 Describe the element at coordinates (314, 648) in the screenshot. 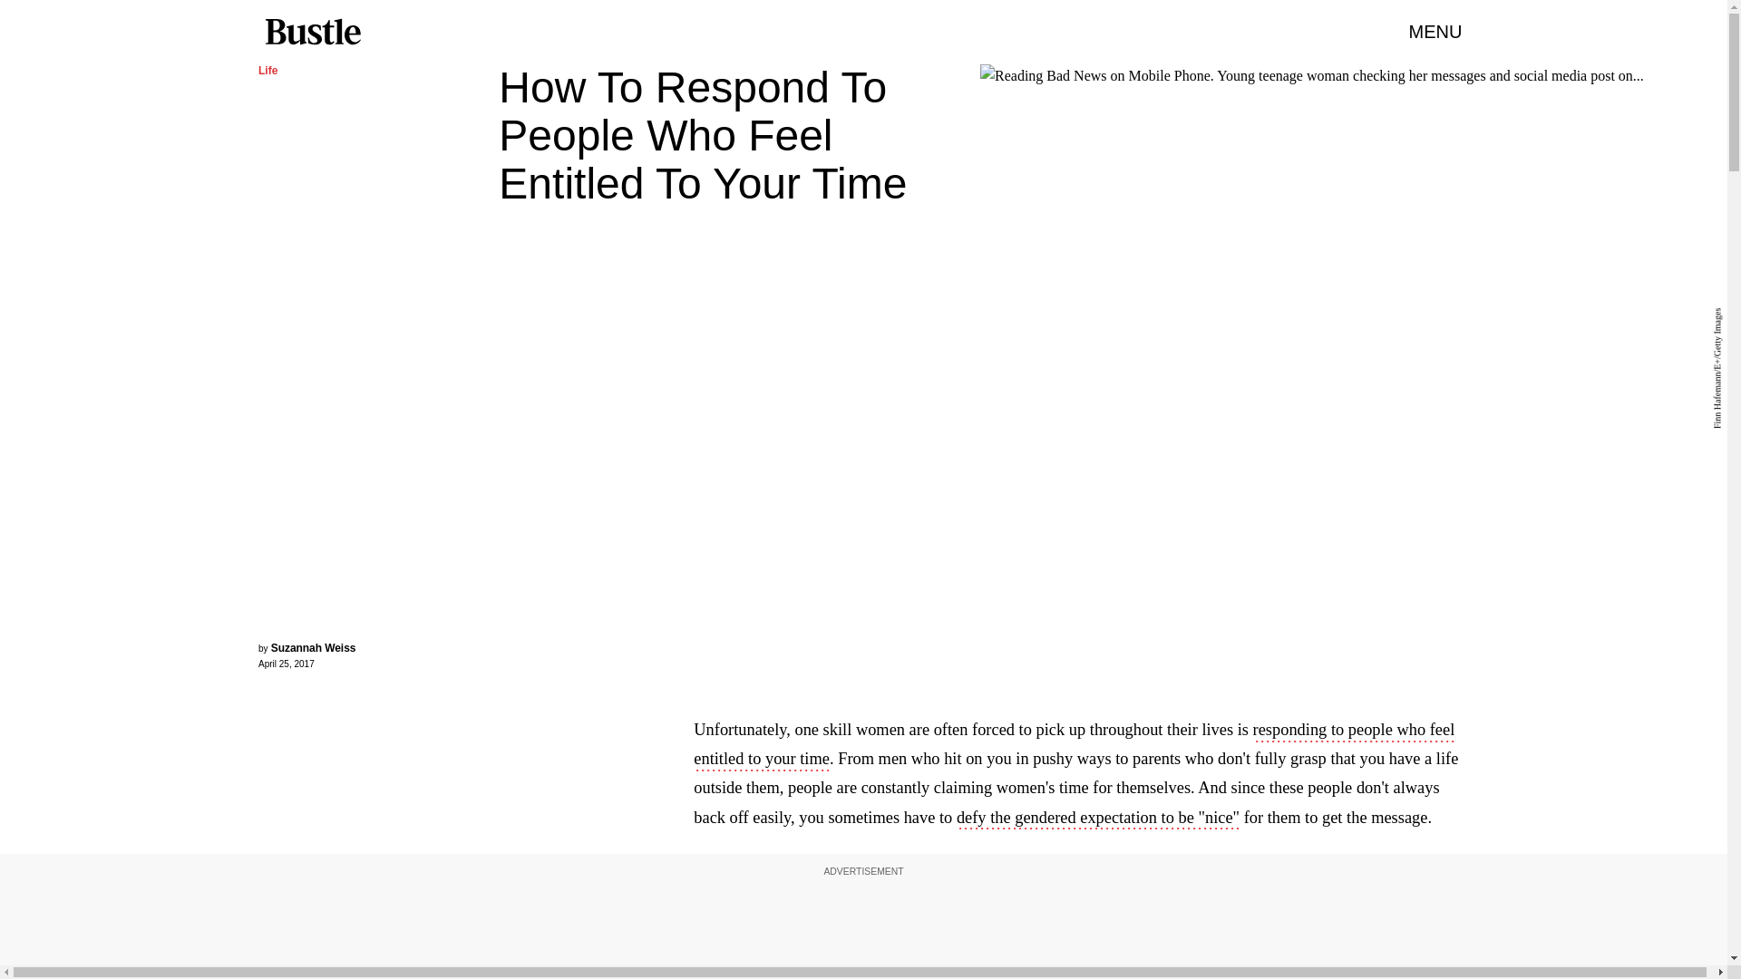

I see `Suzannah Weiss` at that location.